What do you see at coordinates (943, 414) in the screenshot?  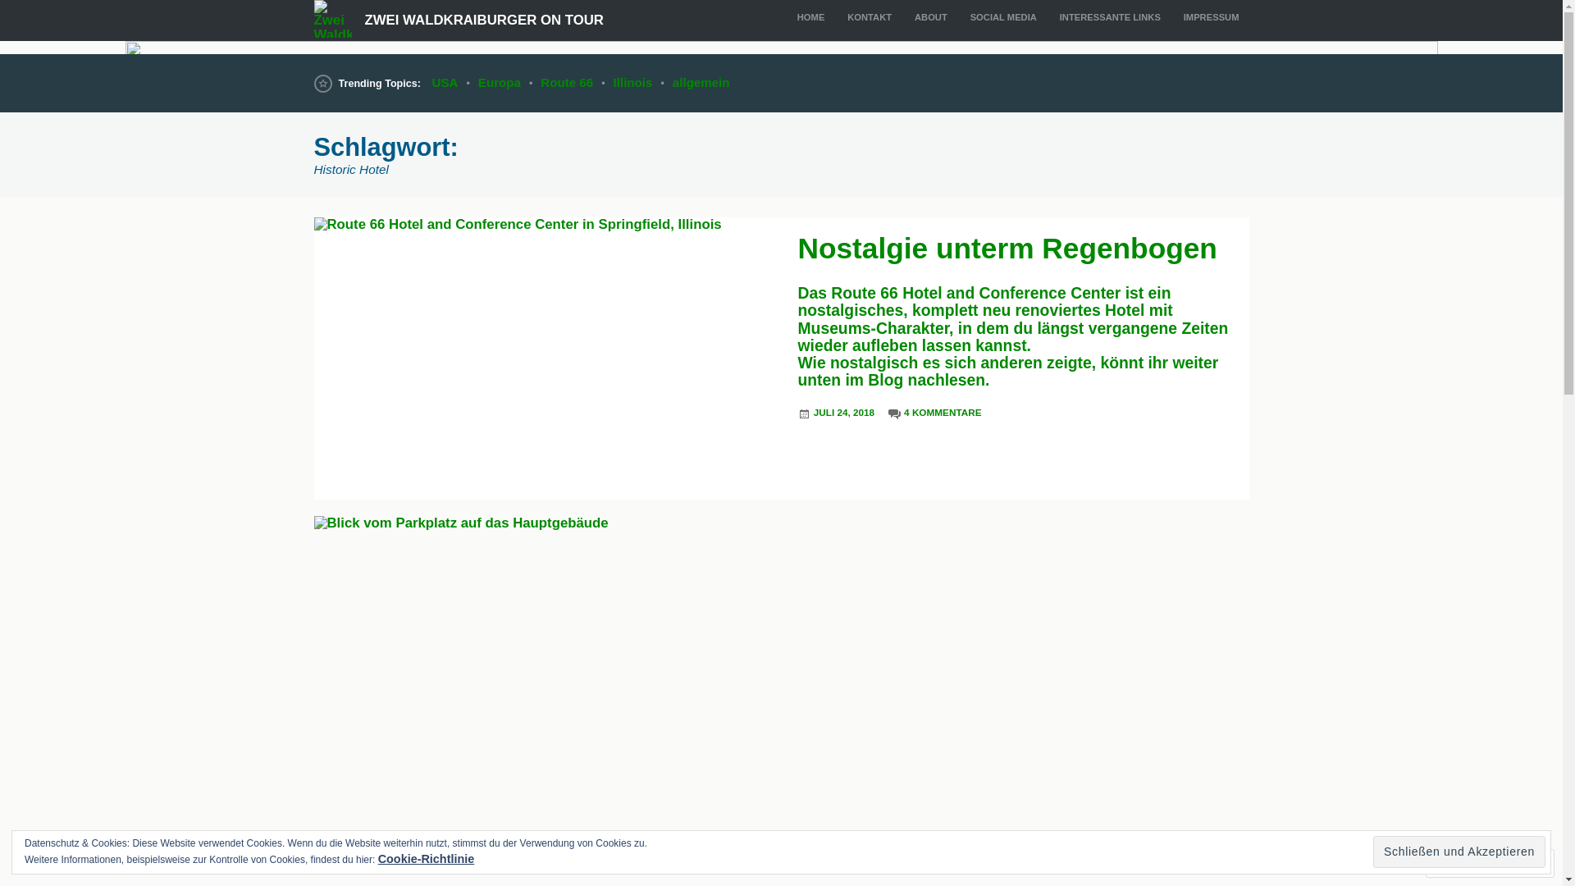 I see `4 KOMMENTARE` at bounding box center [943, 414].